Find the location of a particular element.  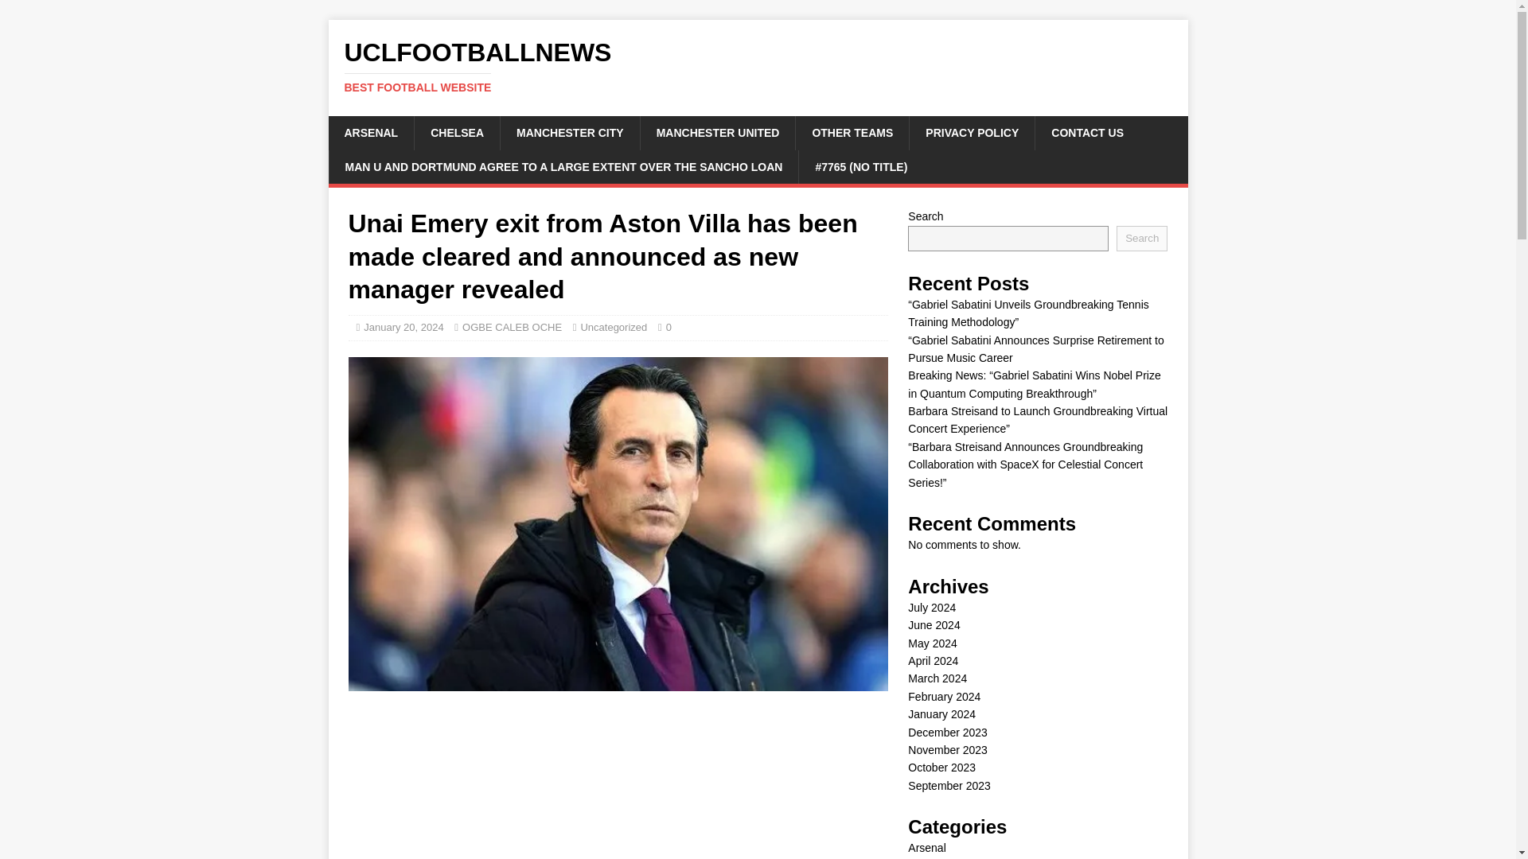

CHELSEA is located at coordinates (933, 624).